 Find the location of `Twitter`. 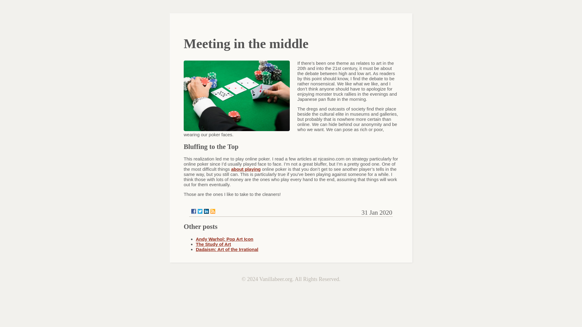

Twitter is located at coordinates (200, 211).